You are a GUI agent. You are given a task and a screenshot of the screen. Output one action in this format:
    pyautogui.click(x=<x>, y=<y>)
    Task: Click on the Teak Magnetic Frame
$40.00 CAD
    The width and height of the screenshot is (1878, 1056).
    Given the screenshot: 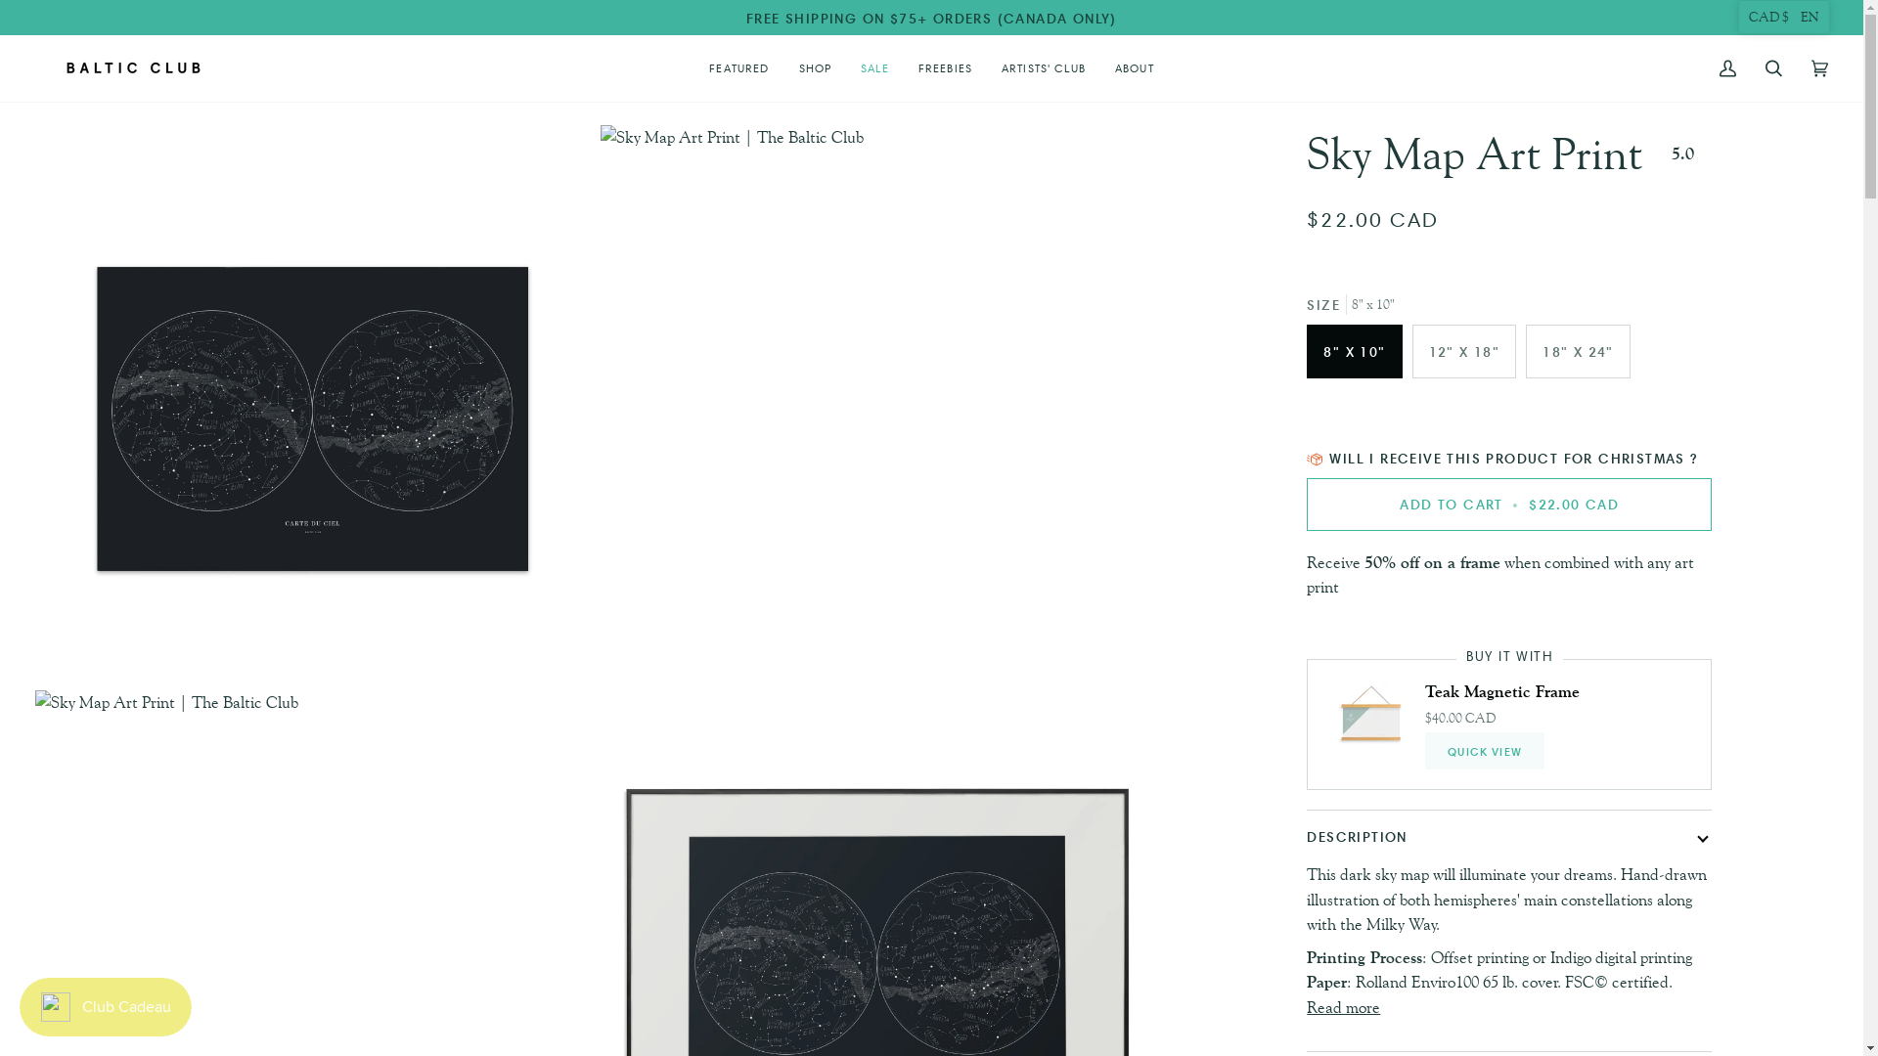 What is the action you would take?
    pyautogui.click(x=1502, y=706)
    